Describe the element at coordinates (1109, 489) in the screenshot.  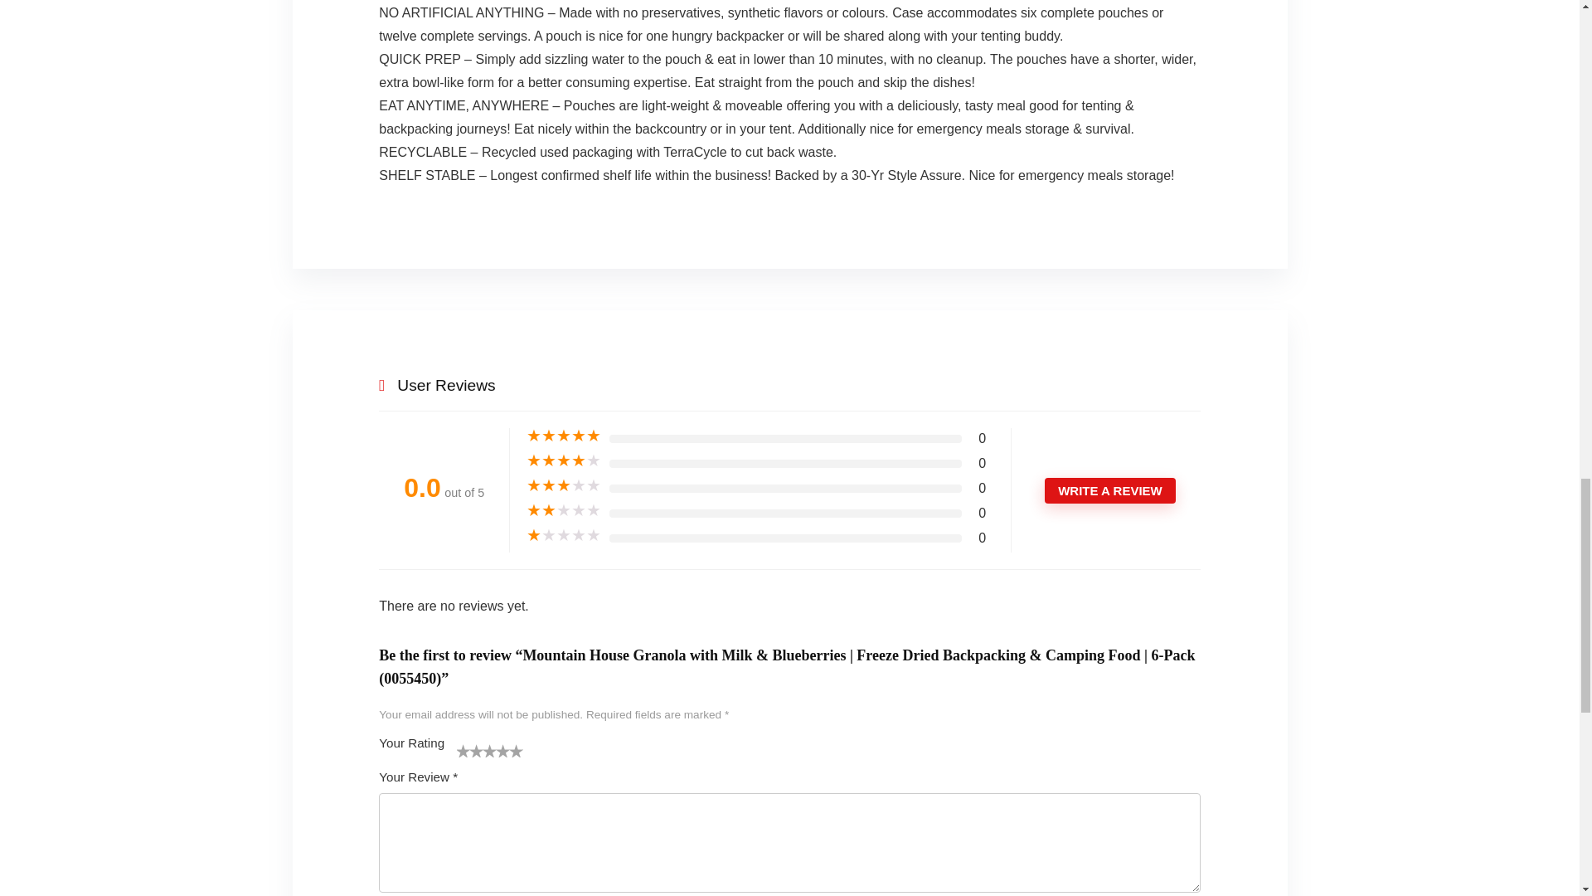
I see `WRITE A REVIEW` at that location.